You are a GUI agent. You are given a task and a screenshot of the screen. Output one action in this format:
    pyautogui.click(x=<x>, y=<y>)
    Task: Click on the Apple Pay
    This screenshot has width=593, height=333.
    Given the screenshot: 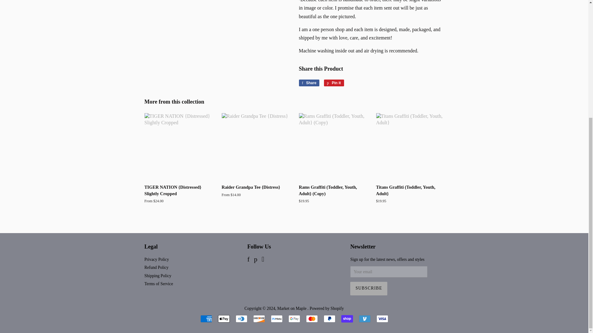 What is the action you would take?
    pyautogui.click(x=224, y=319)
    